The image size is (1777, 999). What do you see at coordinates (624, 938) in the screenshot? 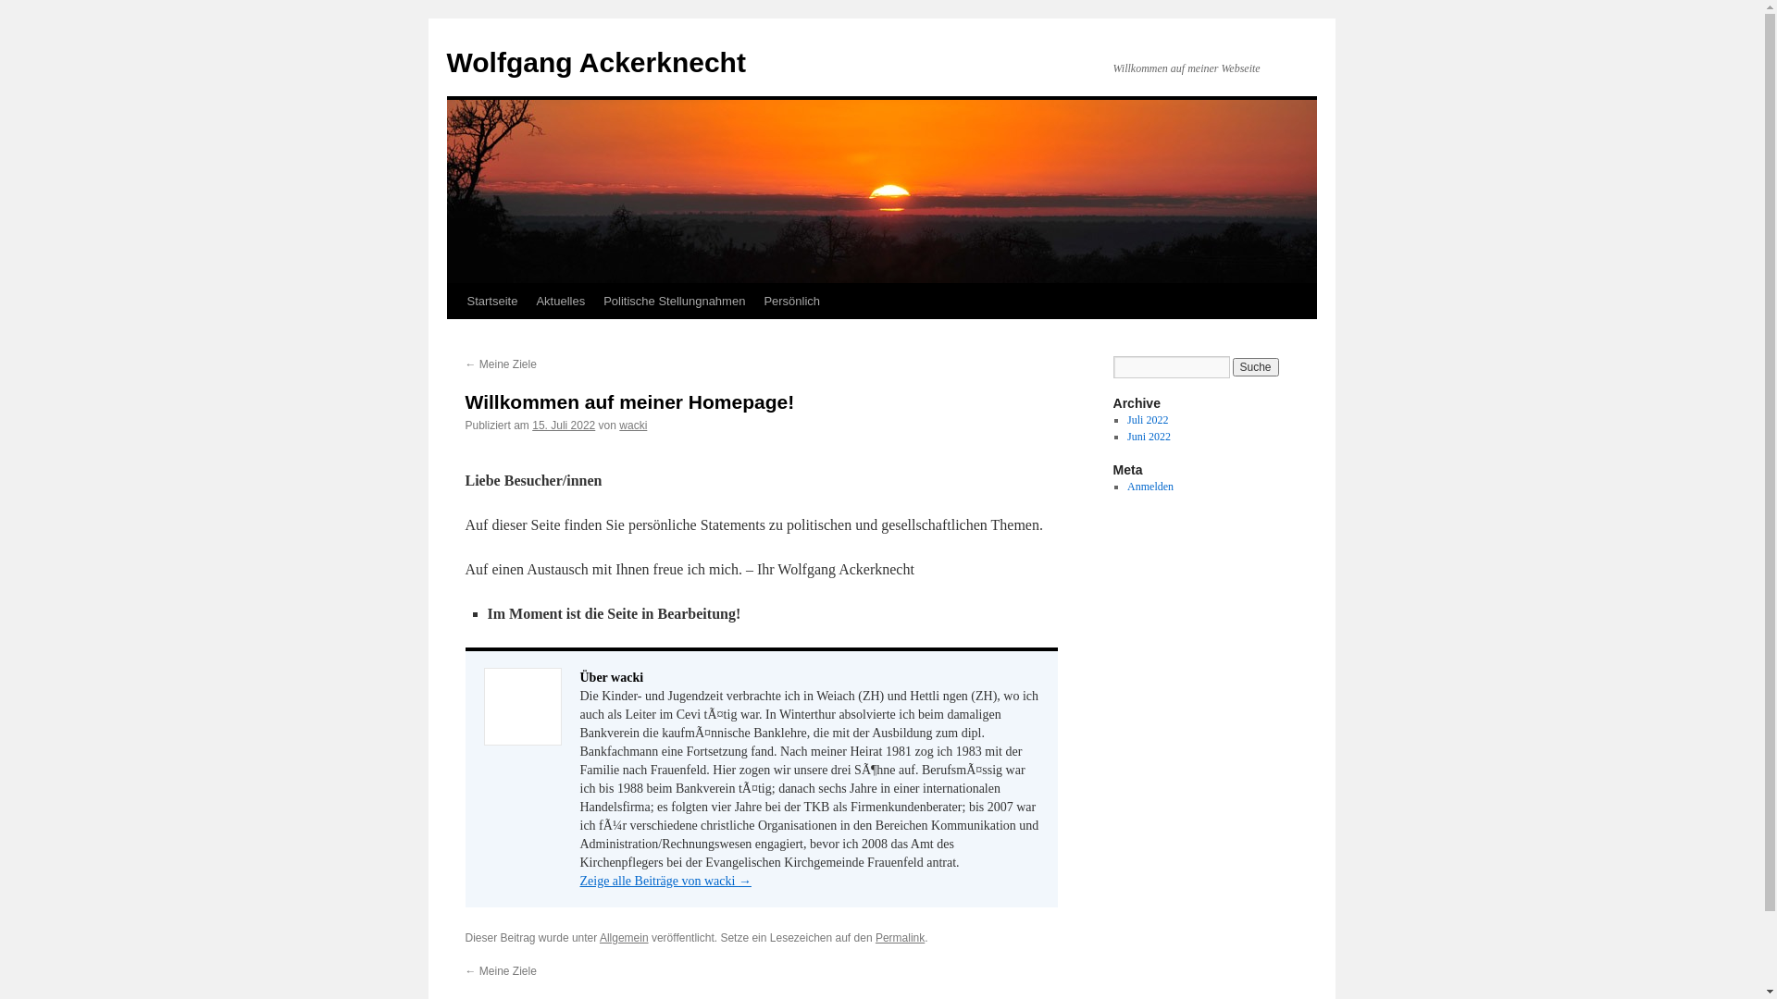
I see `Allgemein` at bounding box center [624, 938].